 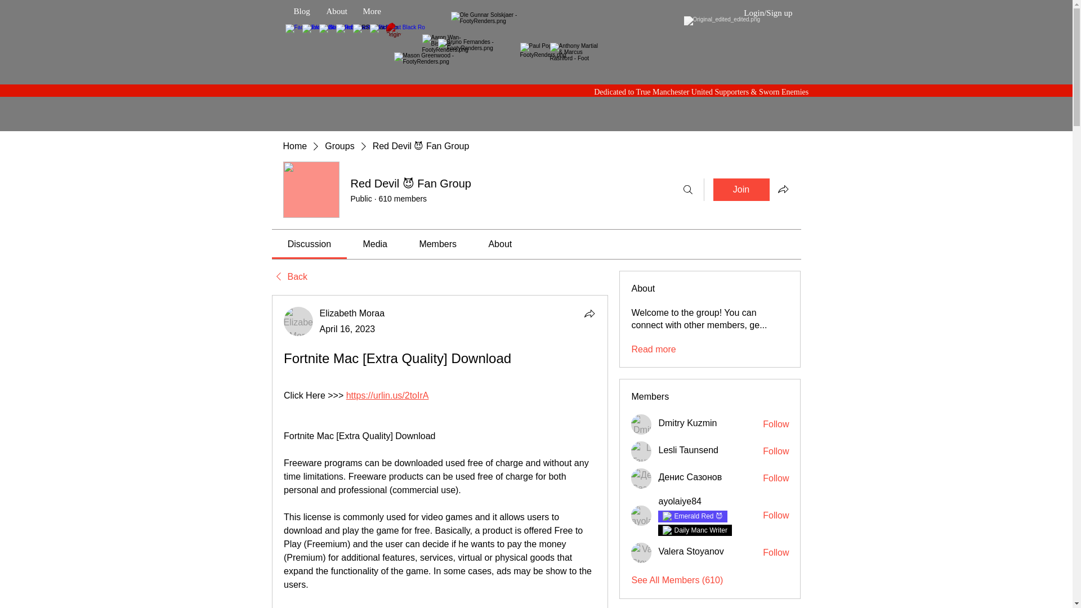 I want to click on Blog, so click(x=301, y=11).